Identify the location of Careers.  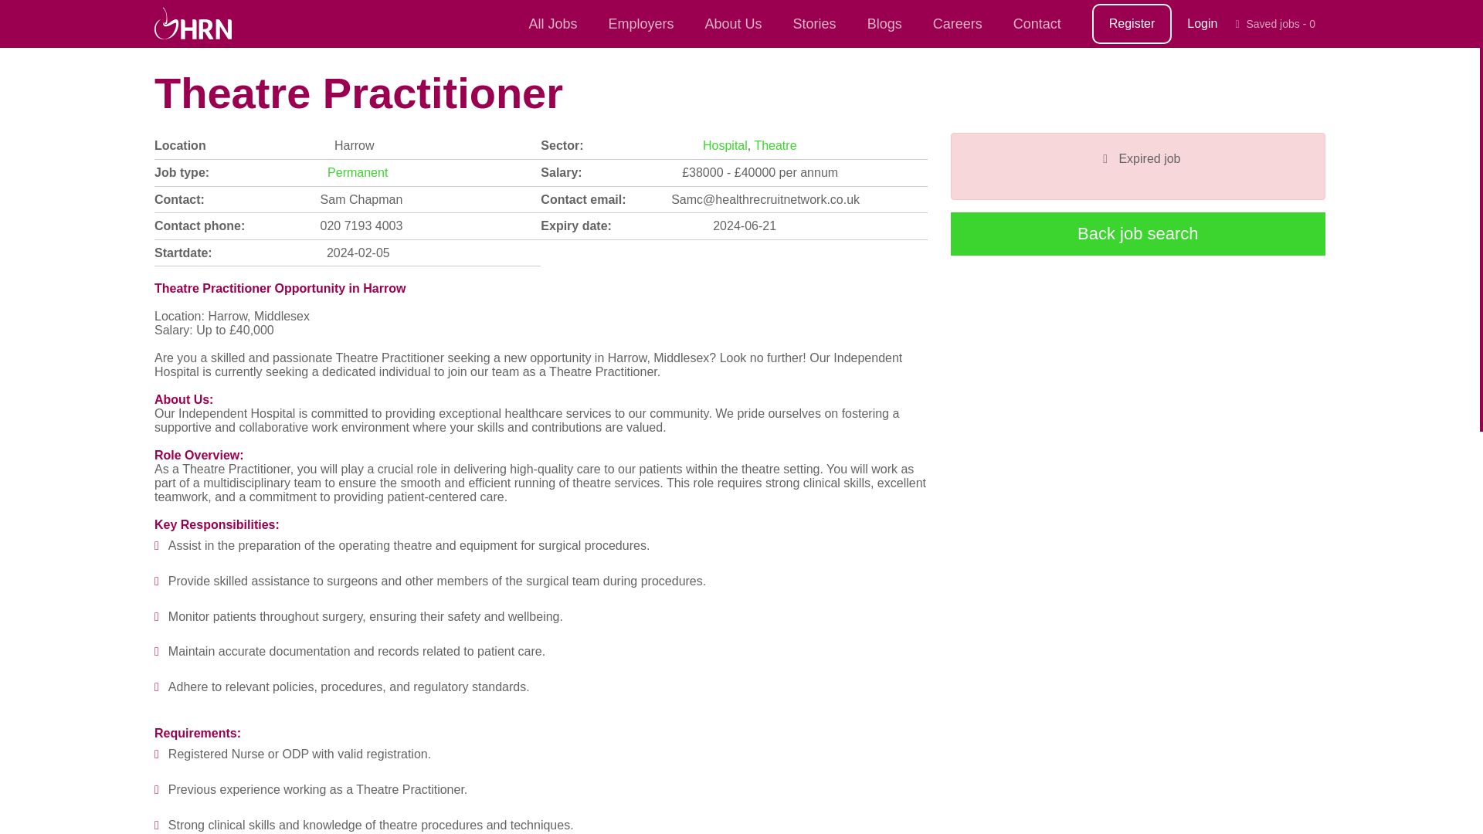
(957, 23).